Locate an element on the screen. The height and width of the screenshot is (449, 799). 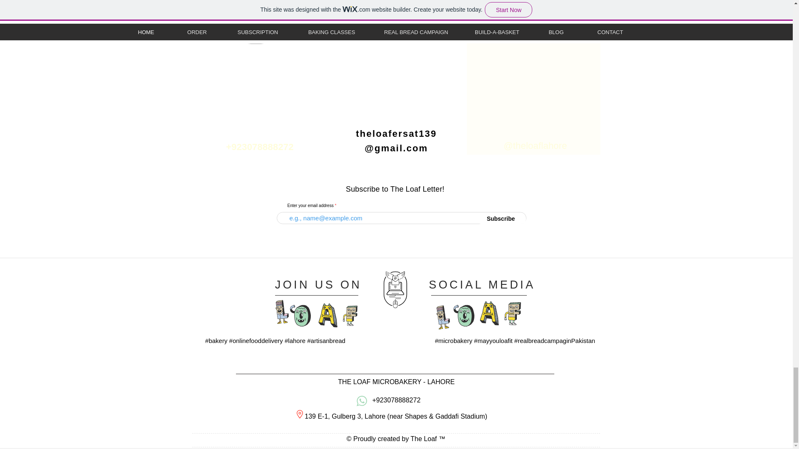
Subscribe is located at coordinates (501, 219).